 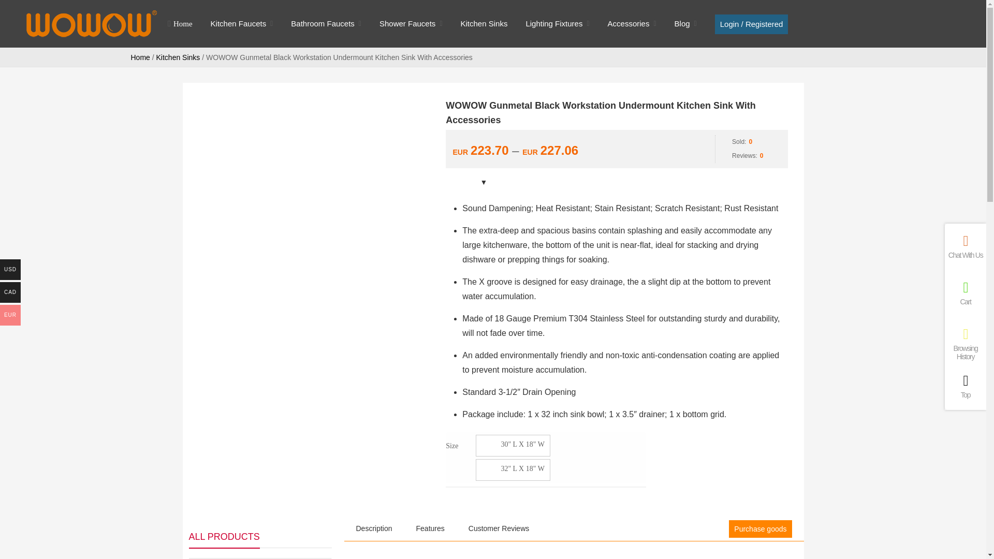 I want to click on Kitchen Faucets, so click(x=238, y=24).